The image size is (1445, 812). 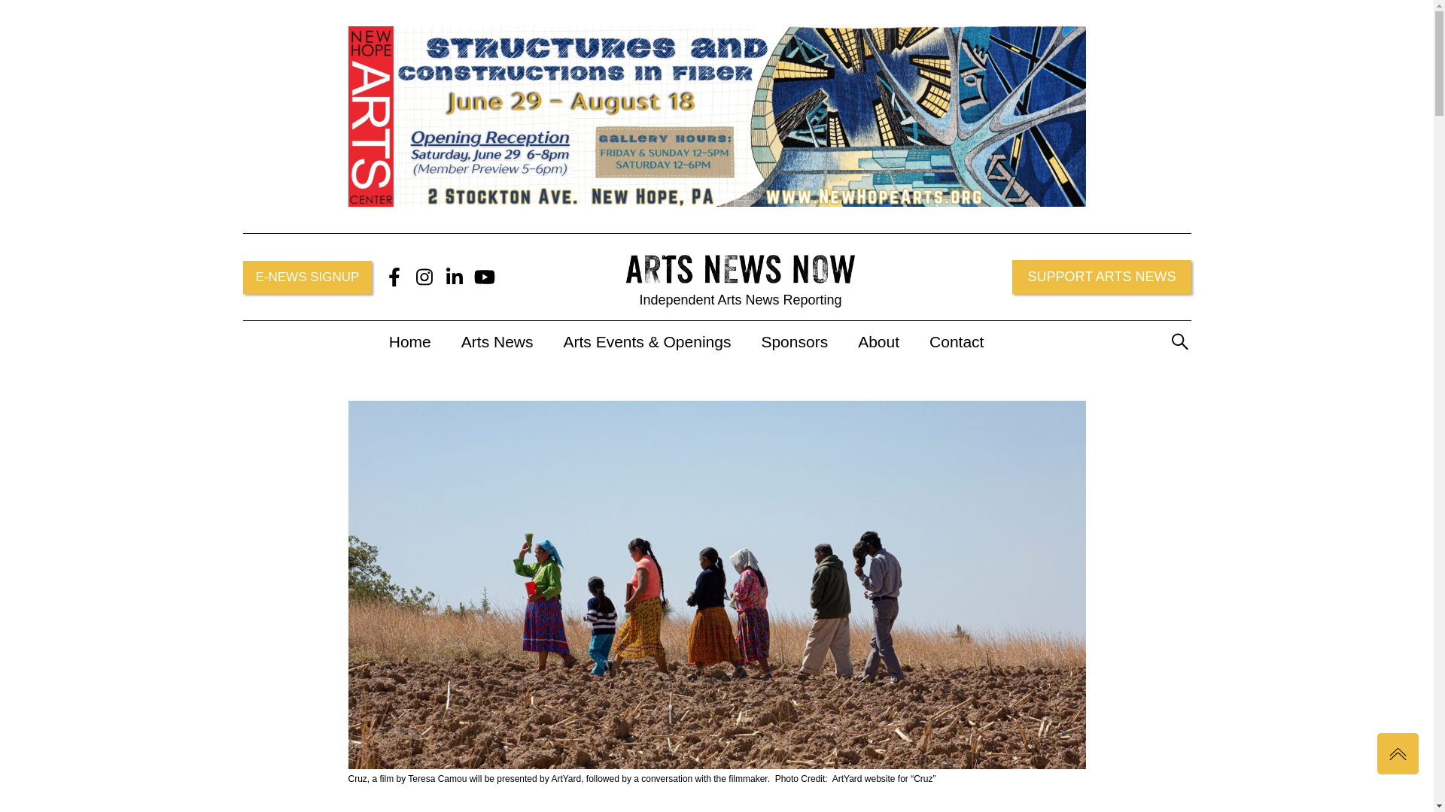 I want to click on E-NEWS SIGNUP, so click(x=307, y=277).